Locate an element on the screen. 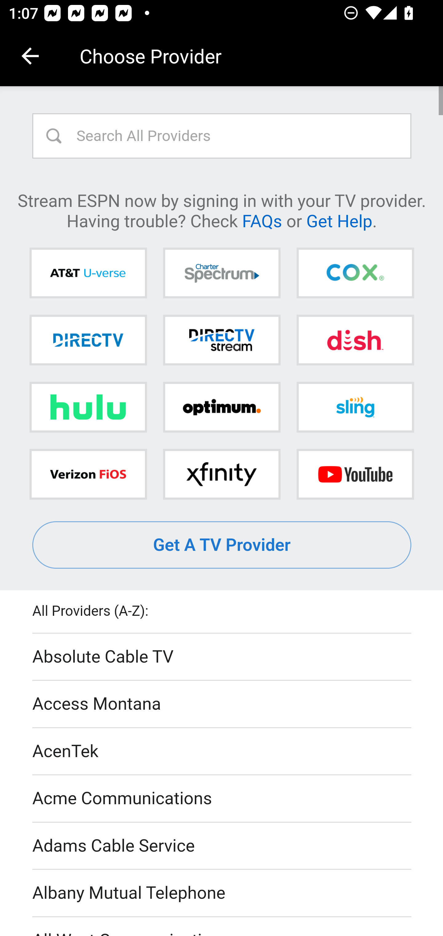 The image size is (443, 936). DIRECTV STREAM is located at coordinates (221, 340).